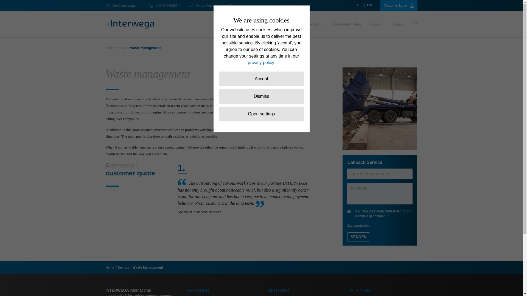  I want to click on Waste Management, so click(145, 48).